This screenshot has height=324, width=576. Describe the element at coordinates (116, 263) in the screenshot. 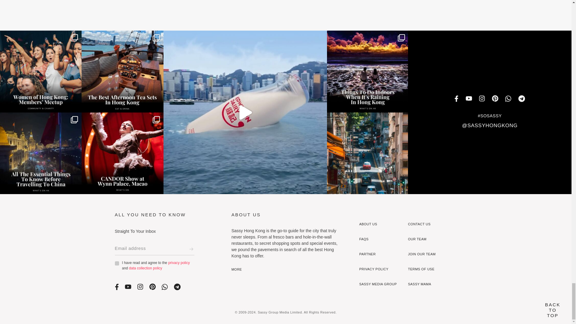

I see `on` at that location.